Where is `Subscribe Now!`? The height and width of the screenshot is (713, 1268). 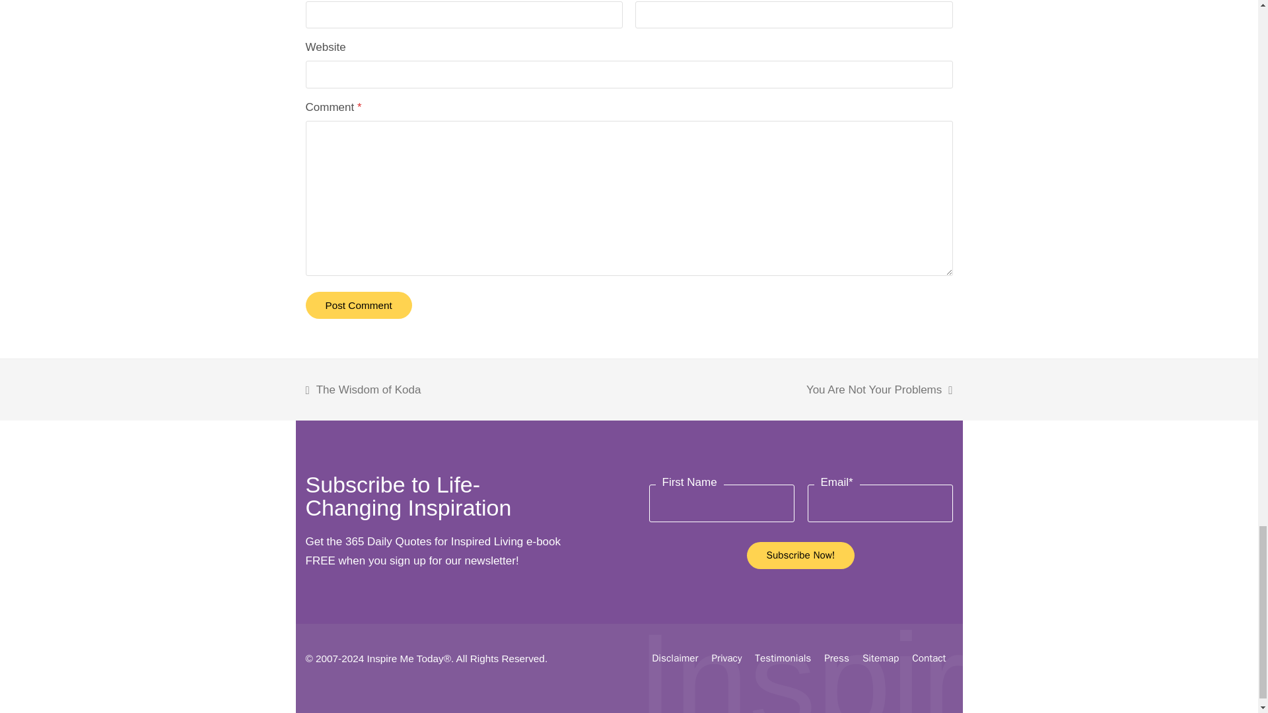
Subscribe Now! is located at coordinates (800, 555).